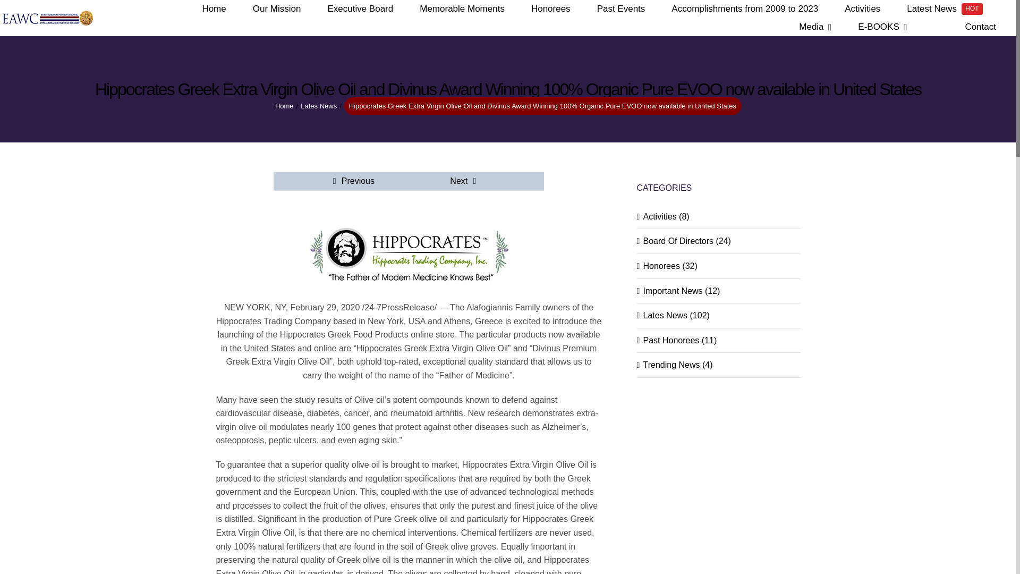 The height and width of the screenshot is (574, 1020). What do you see at coordinates (458, 181) in the screenshot?
I see `Next` at bounding box center [458, 181].